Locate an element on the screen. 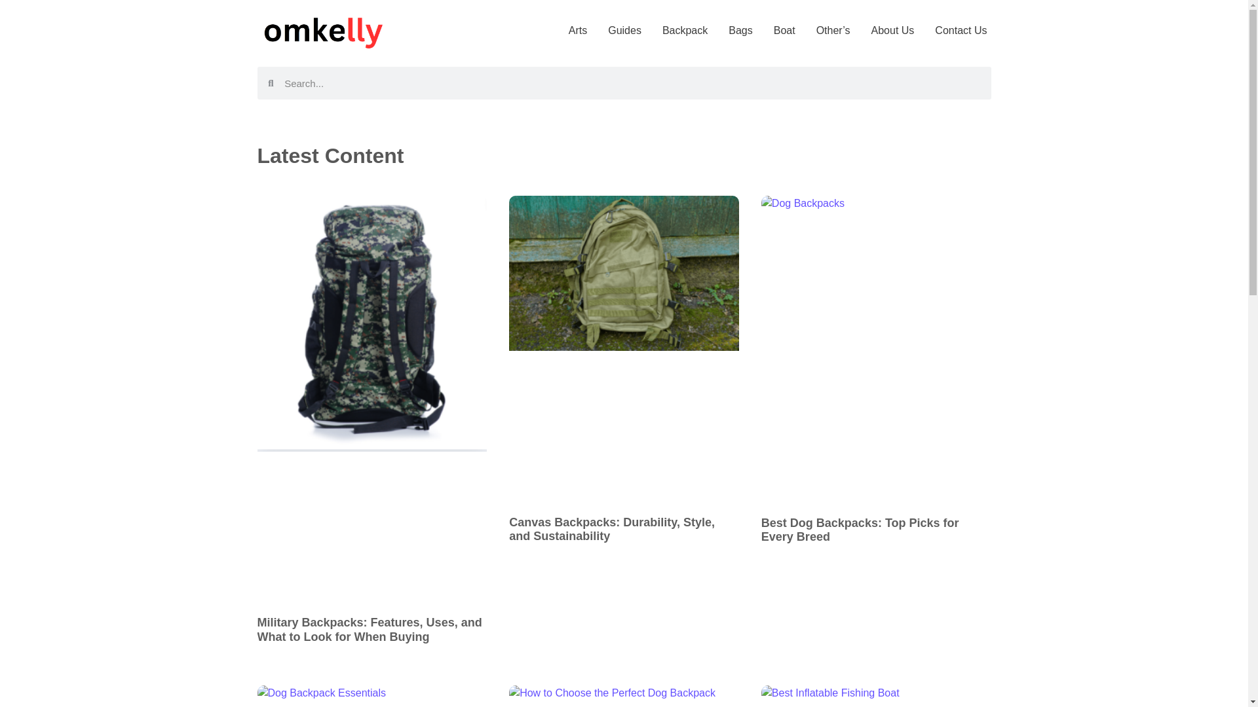 The image size is (1258, 707). Guides is located at coordinates (624, 30).